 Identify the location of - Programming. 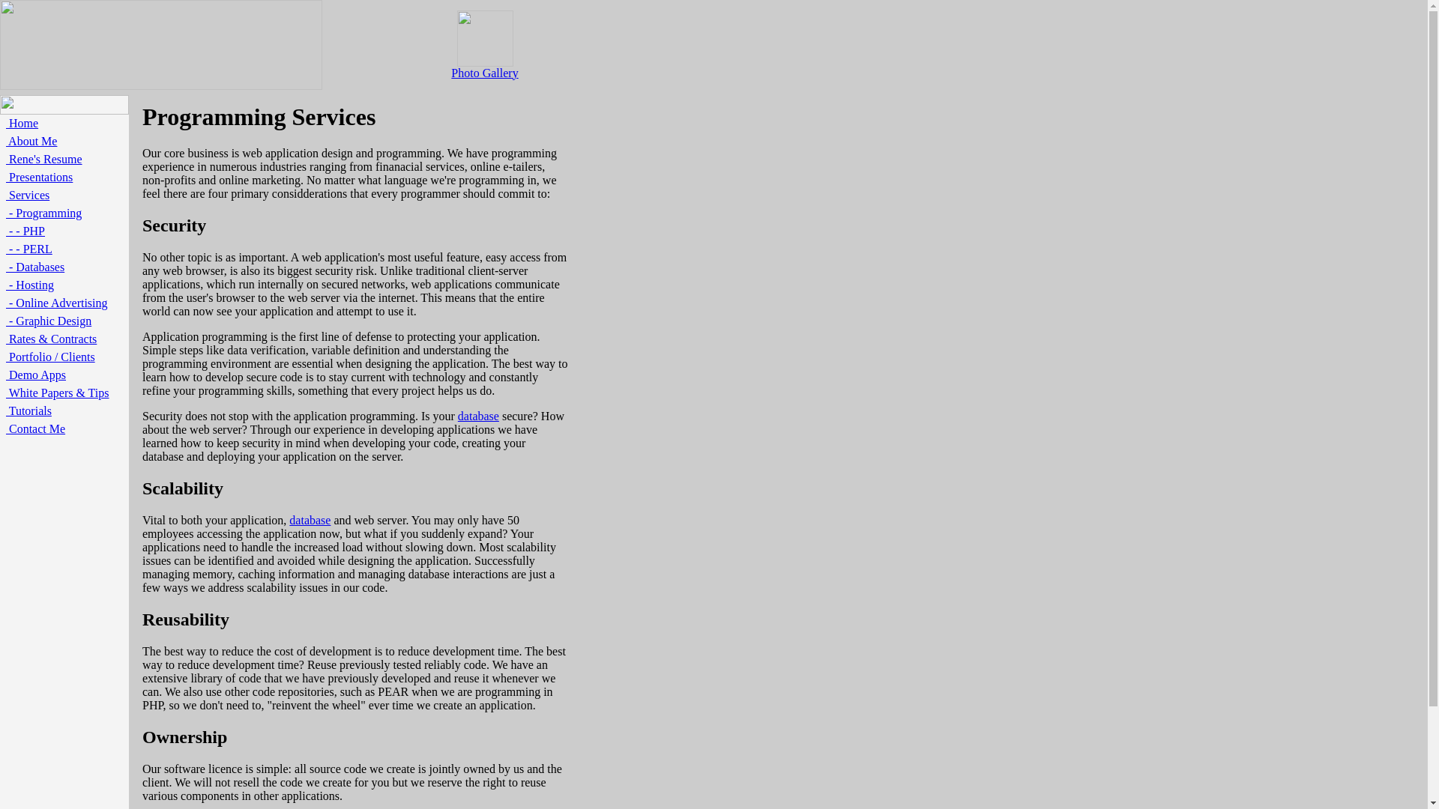
(43, 213).